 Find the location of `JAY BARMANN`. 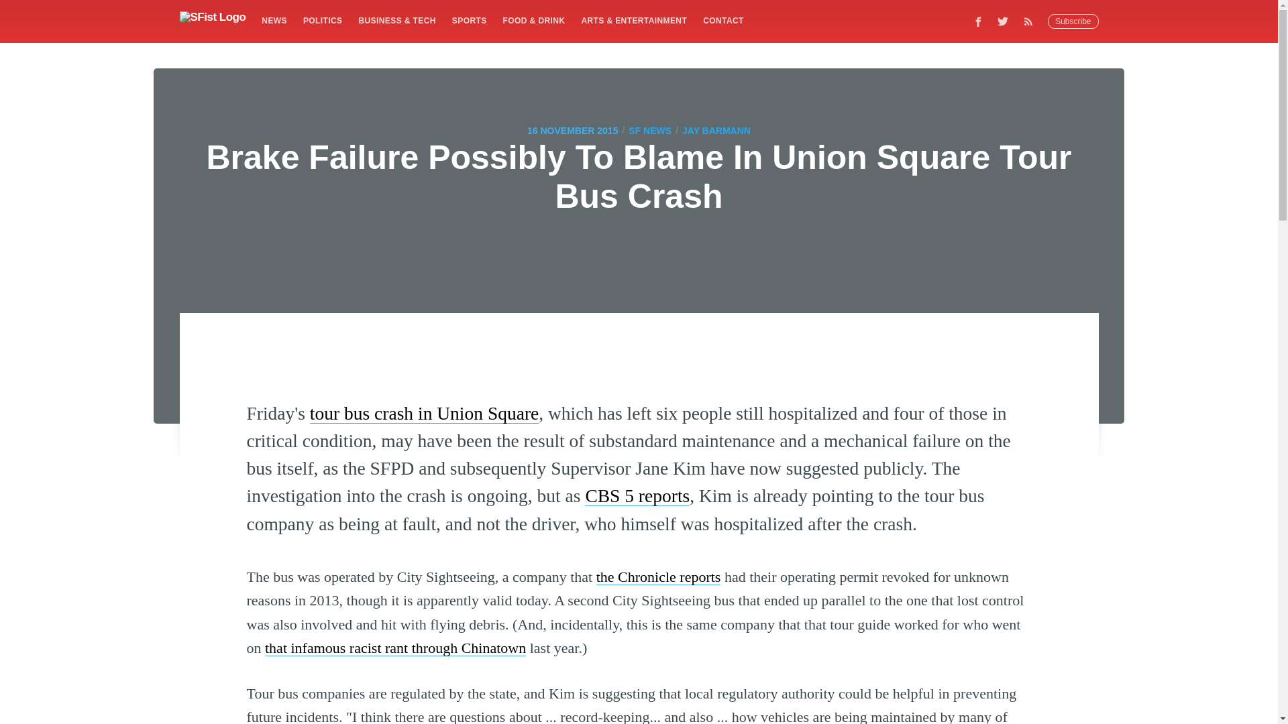

JAY BARMANN is located at coordinates (716, 130).